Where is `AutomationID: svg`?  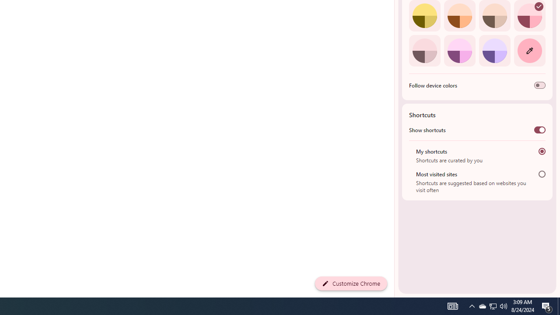 AutomationID: svg is located at coordinates (539, 7).